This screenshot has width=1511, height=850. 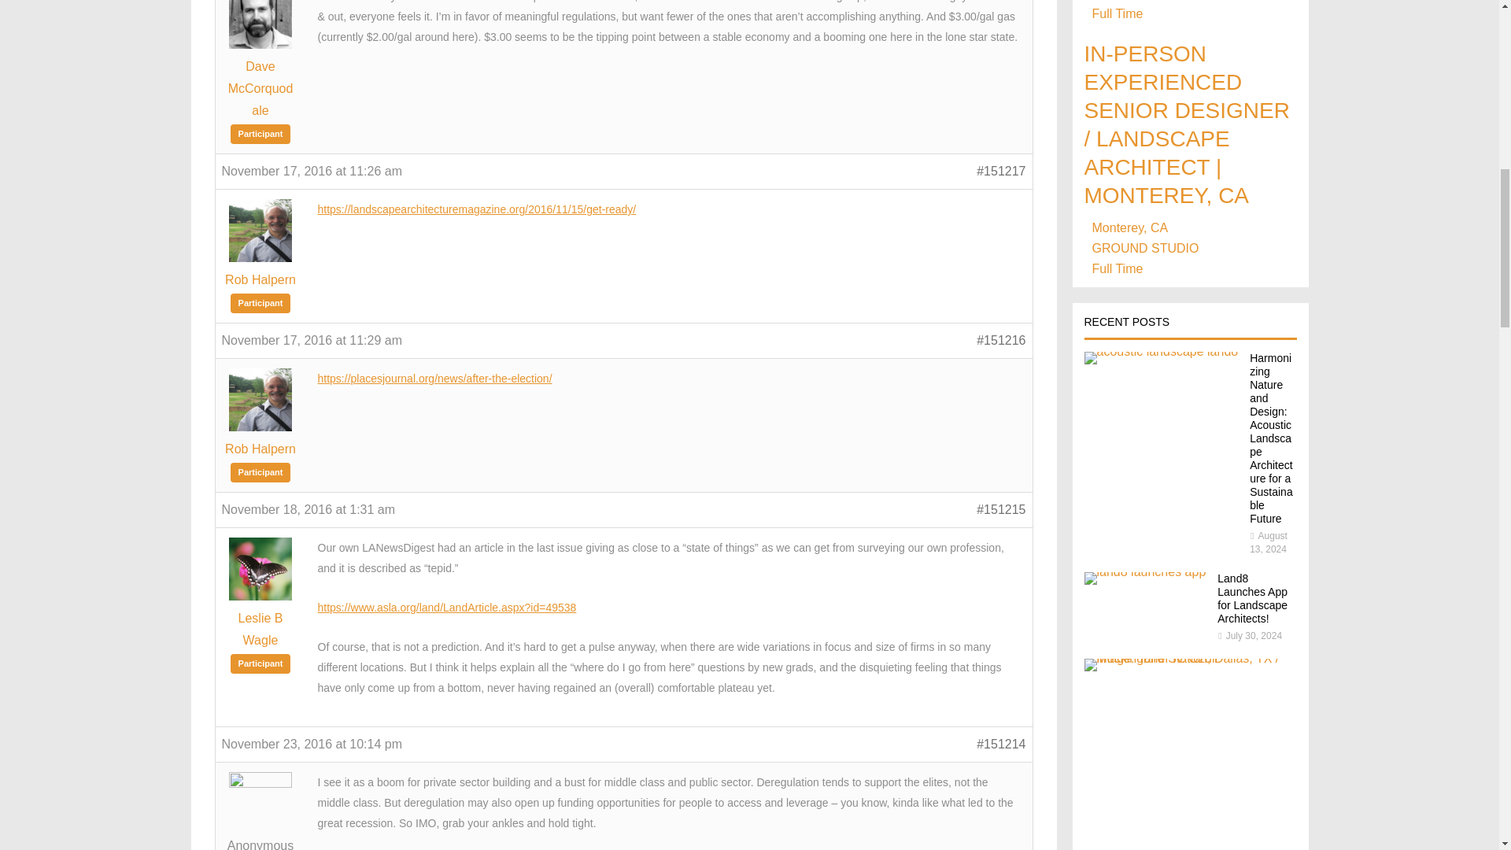 What do you see at coordinates (261, 88) in the screenshot?
I see `View Dave McCorquodale's profile` at bounding box center [261, 88].